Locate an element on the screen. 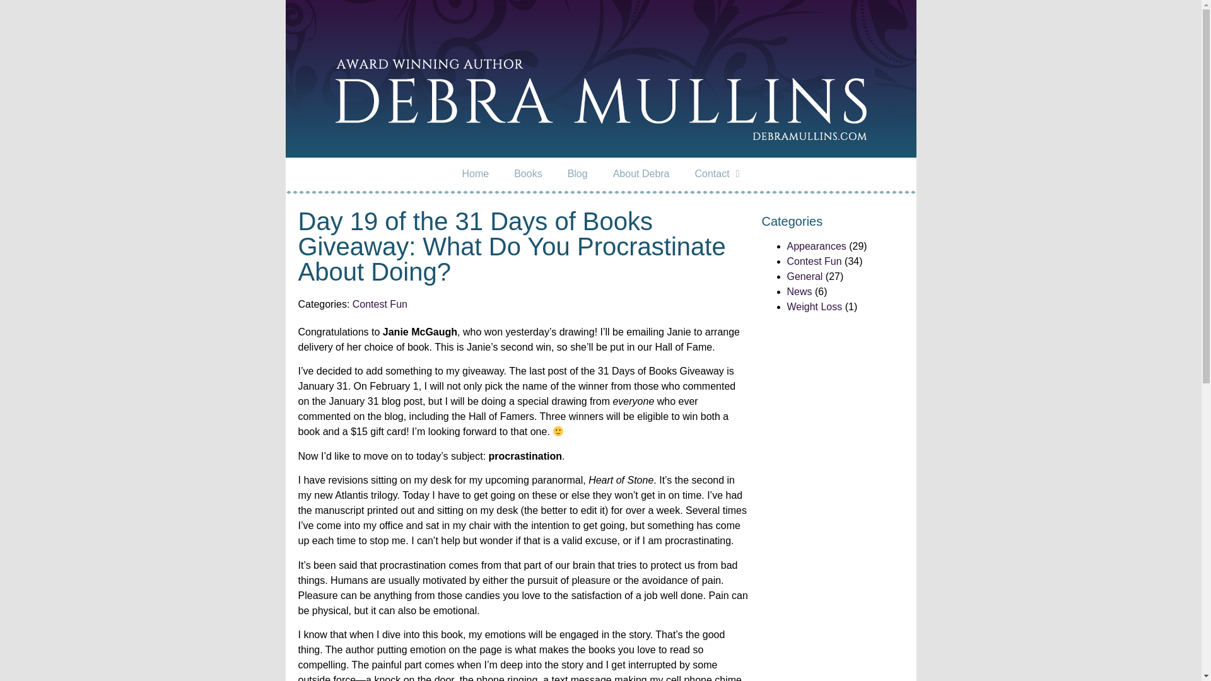  Blog is located at coordinates (578, 174).